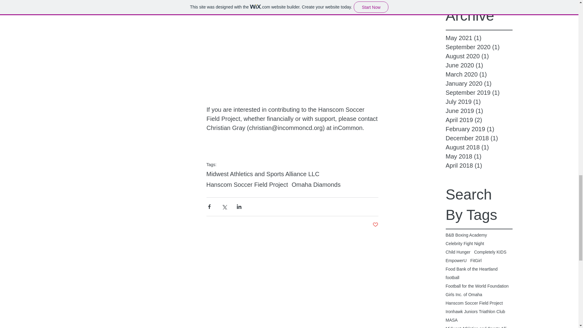 The height and width of the screenshot is (328, 583). I want to click on FitGirl, so click(476, 261).